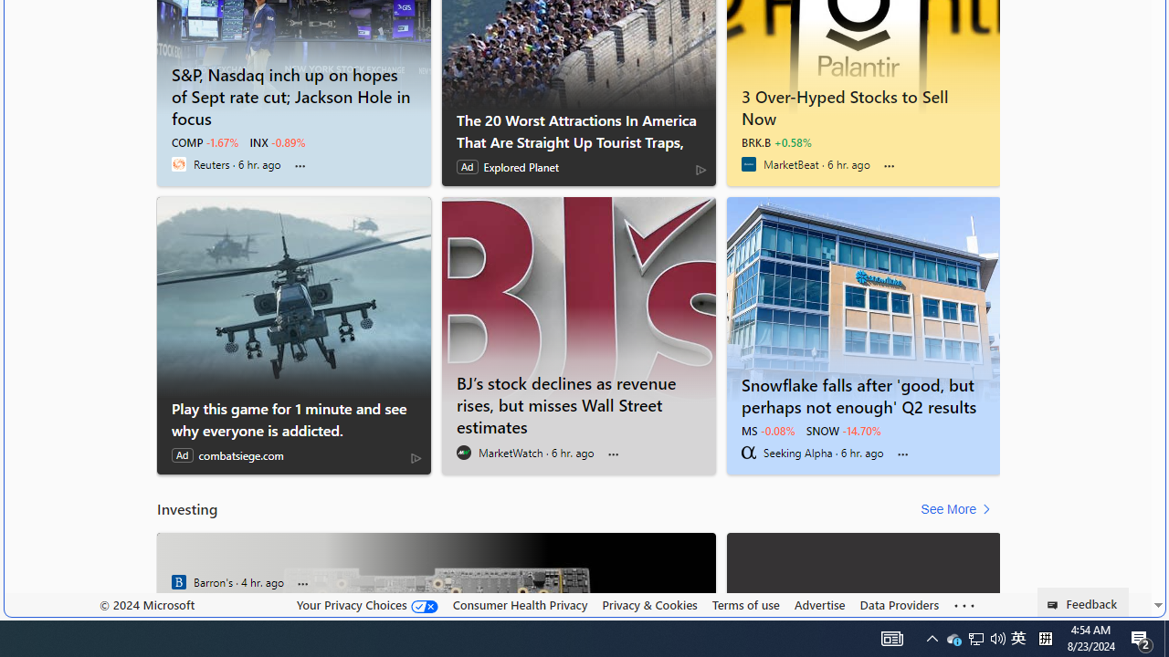 This screenshot has height=657, width=1169. I want to click on Seeking Alpha, so click(749, 453).